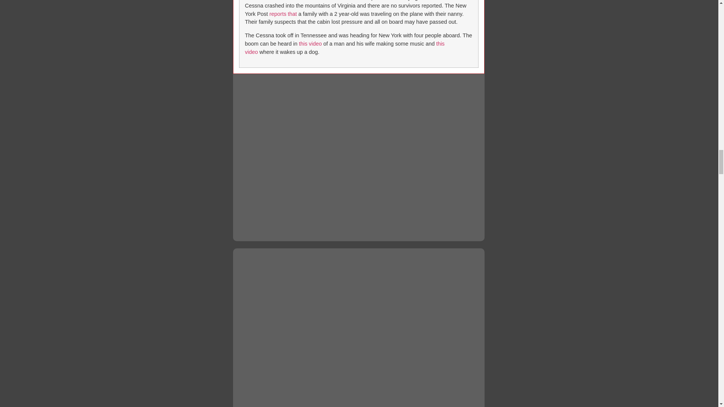 Image resolution: width=724 pixels, height=407 pixels. What do you see at coordinates (283, 14) in the screenshot?
I see `reports that` at bounding box center [283, 14].